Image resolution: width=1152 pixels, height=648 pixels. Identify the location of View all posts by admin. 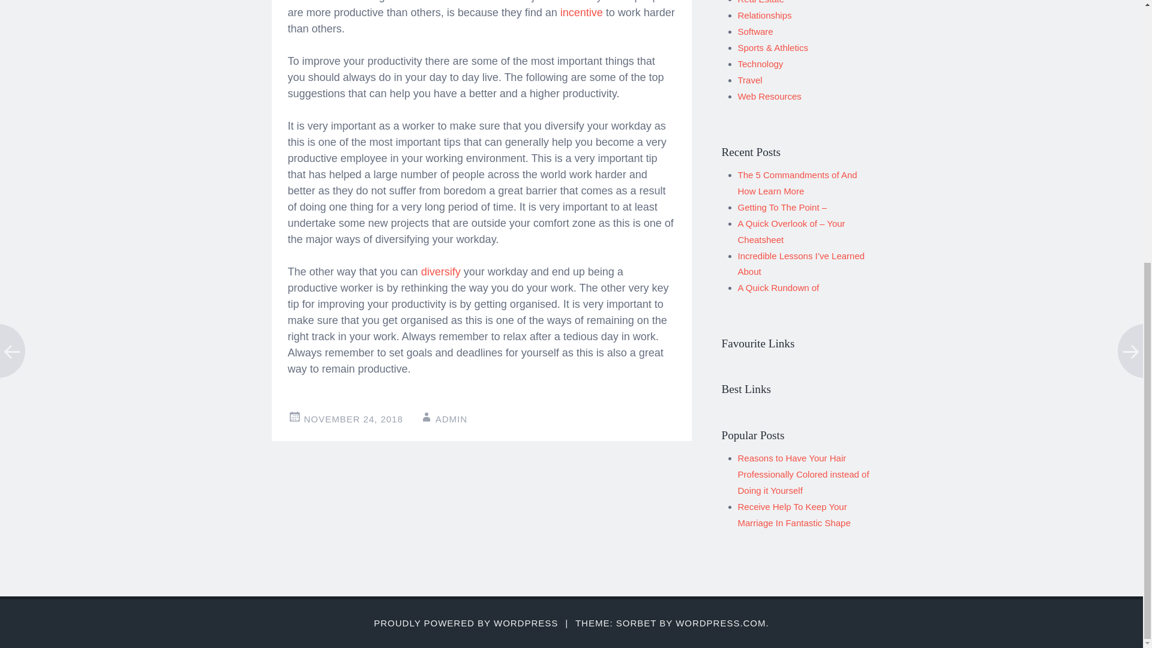
(451, 419).